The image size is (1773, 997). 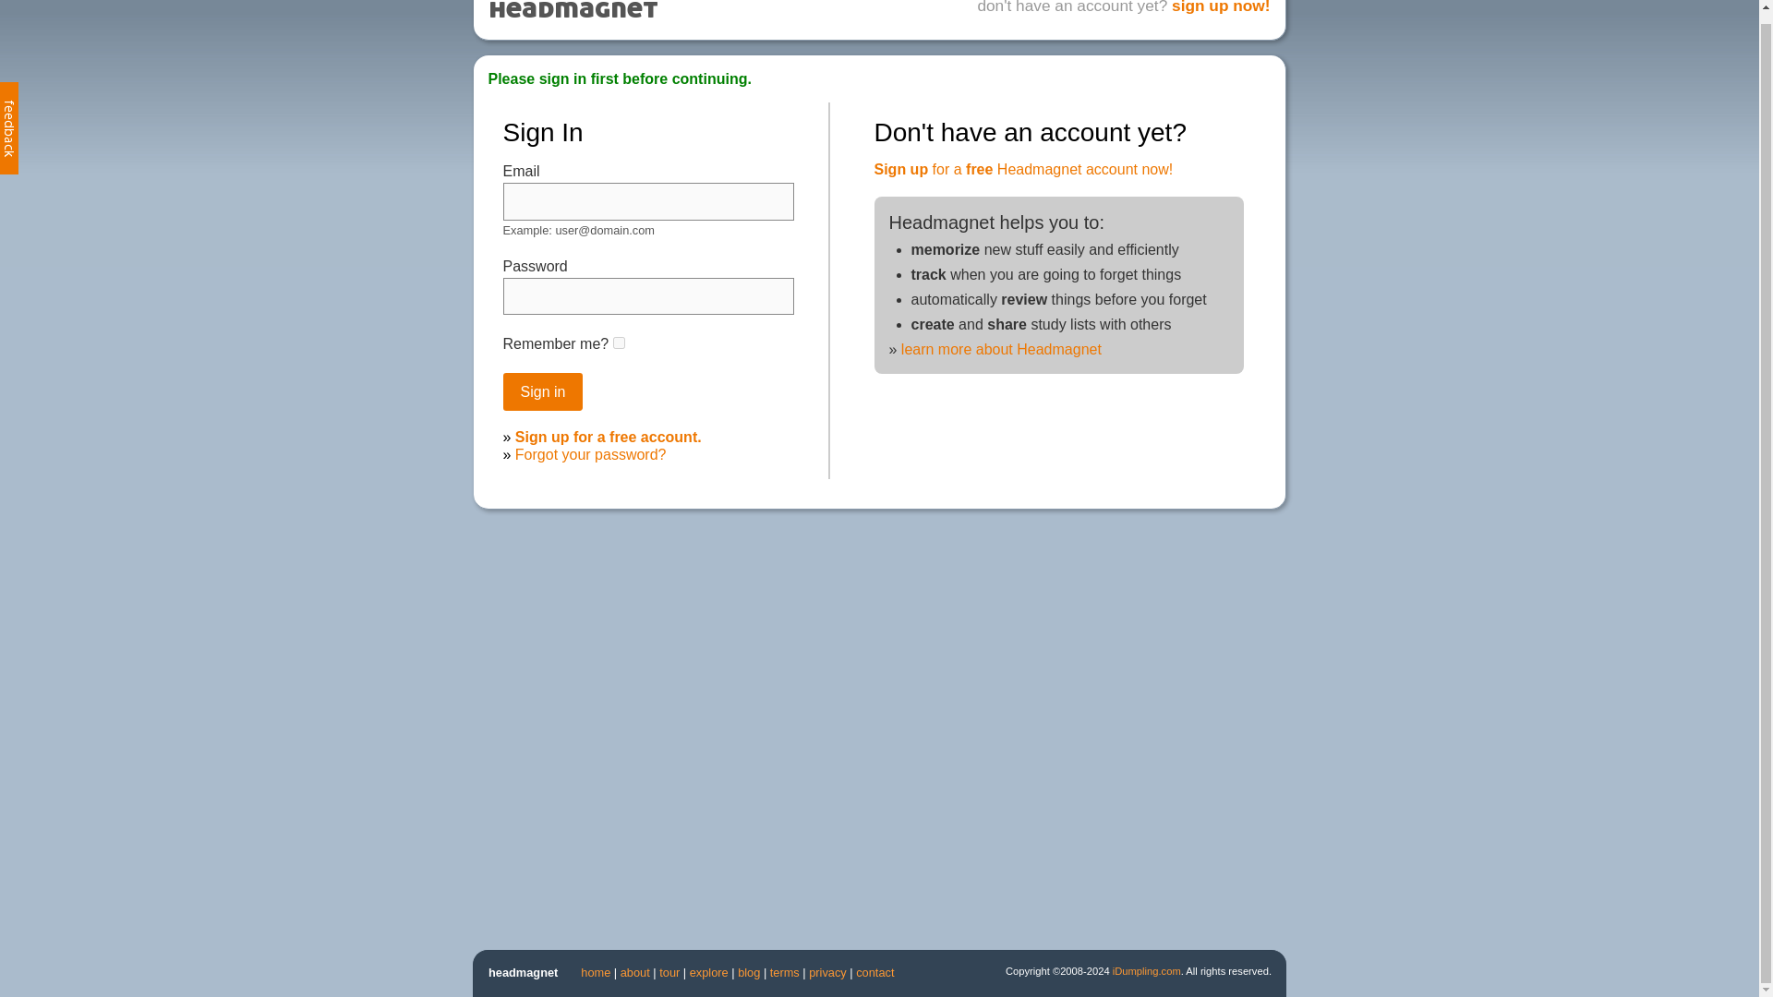 What do you see at coordinates (523, 972) in the screenshot?
I see `headmagnet` at bounding box center [523, 972].